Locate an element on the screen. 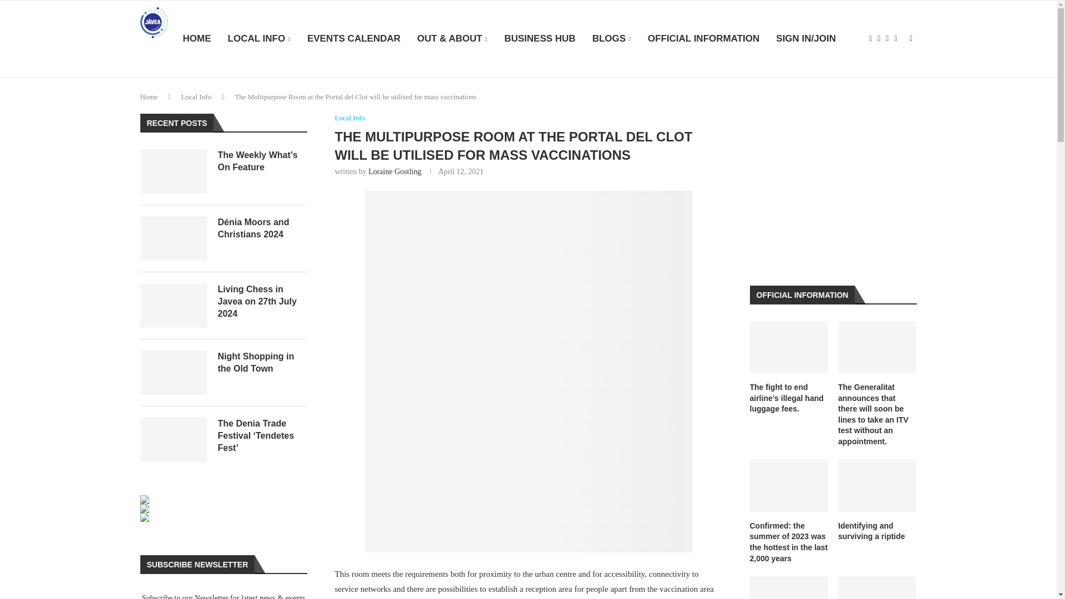 Image resolution: width=1065 pixels, height=599 pixels. Local Info is located at coordinates (350, 118).